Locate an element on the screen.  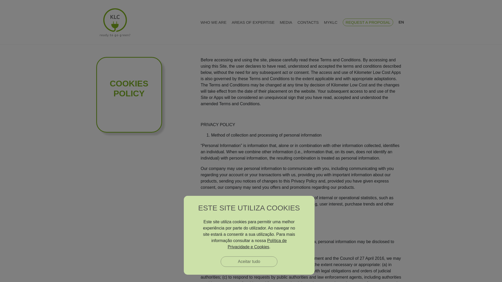
MYKLC is located at coordinates (330, 22).